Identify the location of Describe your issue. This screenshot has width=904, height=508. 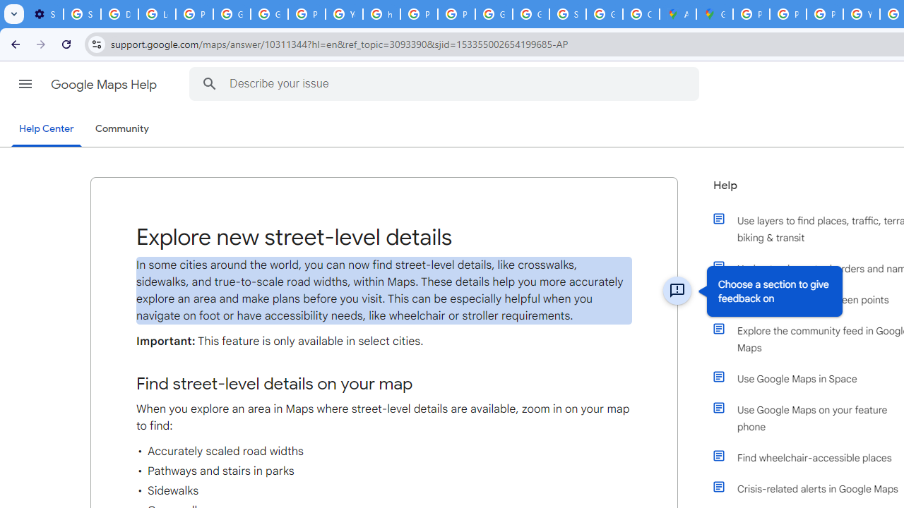
(446, 83).